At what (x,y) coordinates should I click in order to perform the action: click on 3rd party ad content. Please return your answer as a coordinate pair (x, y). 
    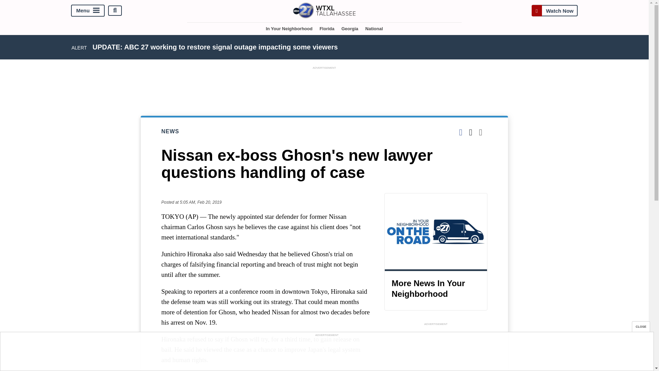
    Looking at the image, I should click on (436, 349).